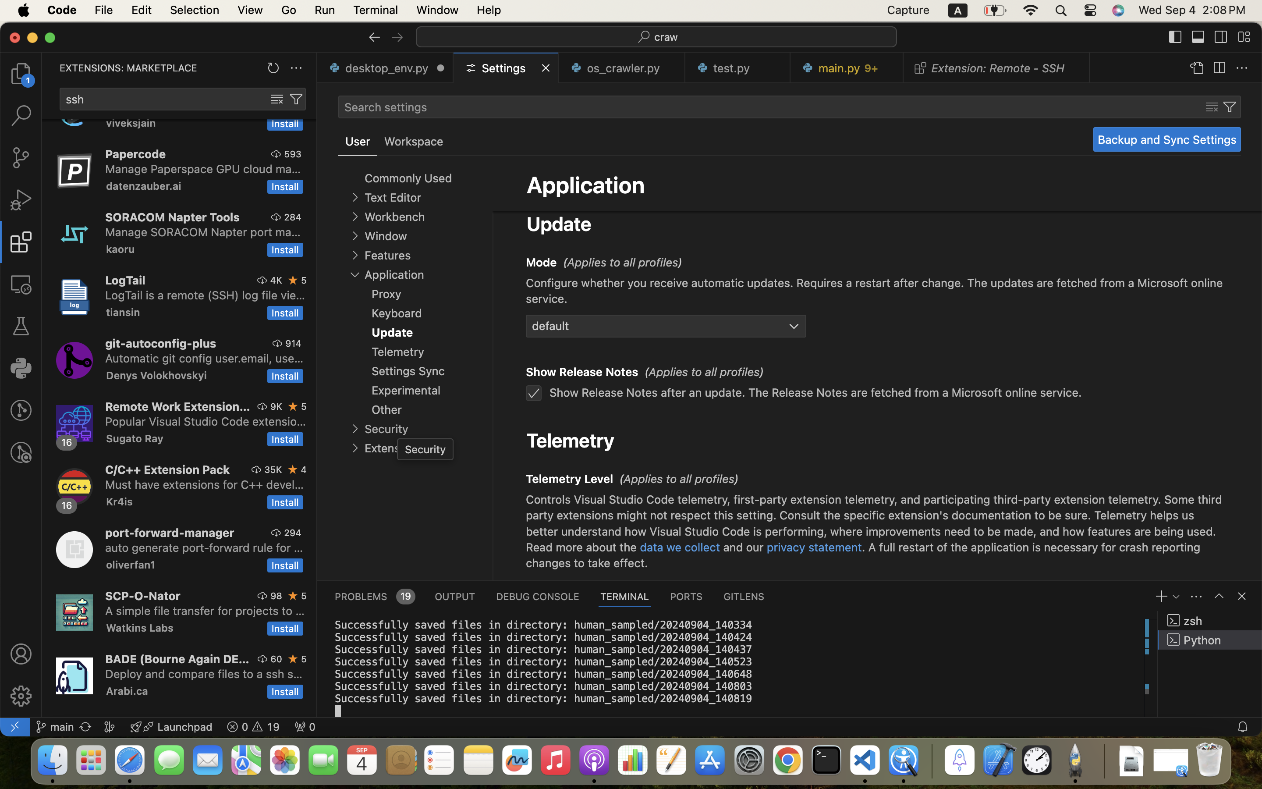 This screenshot has height=789, width=1262. Describe the element at coordinates (128, 68) in the screenshot. I see `EXTENSIONS: MARKETPLACE` at that location.